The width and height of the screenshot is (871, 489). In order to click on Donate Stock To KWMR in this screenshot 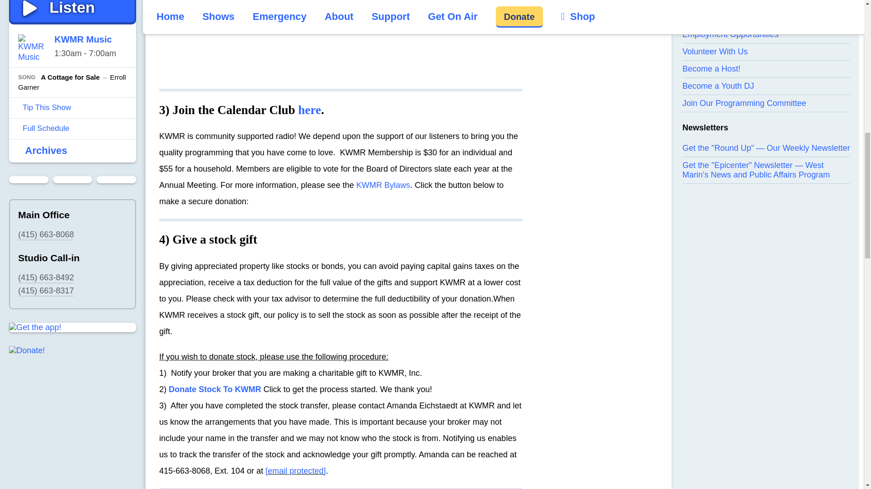, I will do `click(215, 389)`.